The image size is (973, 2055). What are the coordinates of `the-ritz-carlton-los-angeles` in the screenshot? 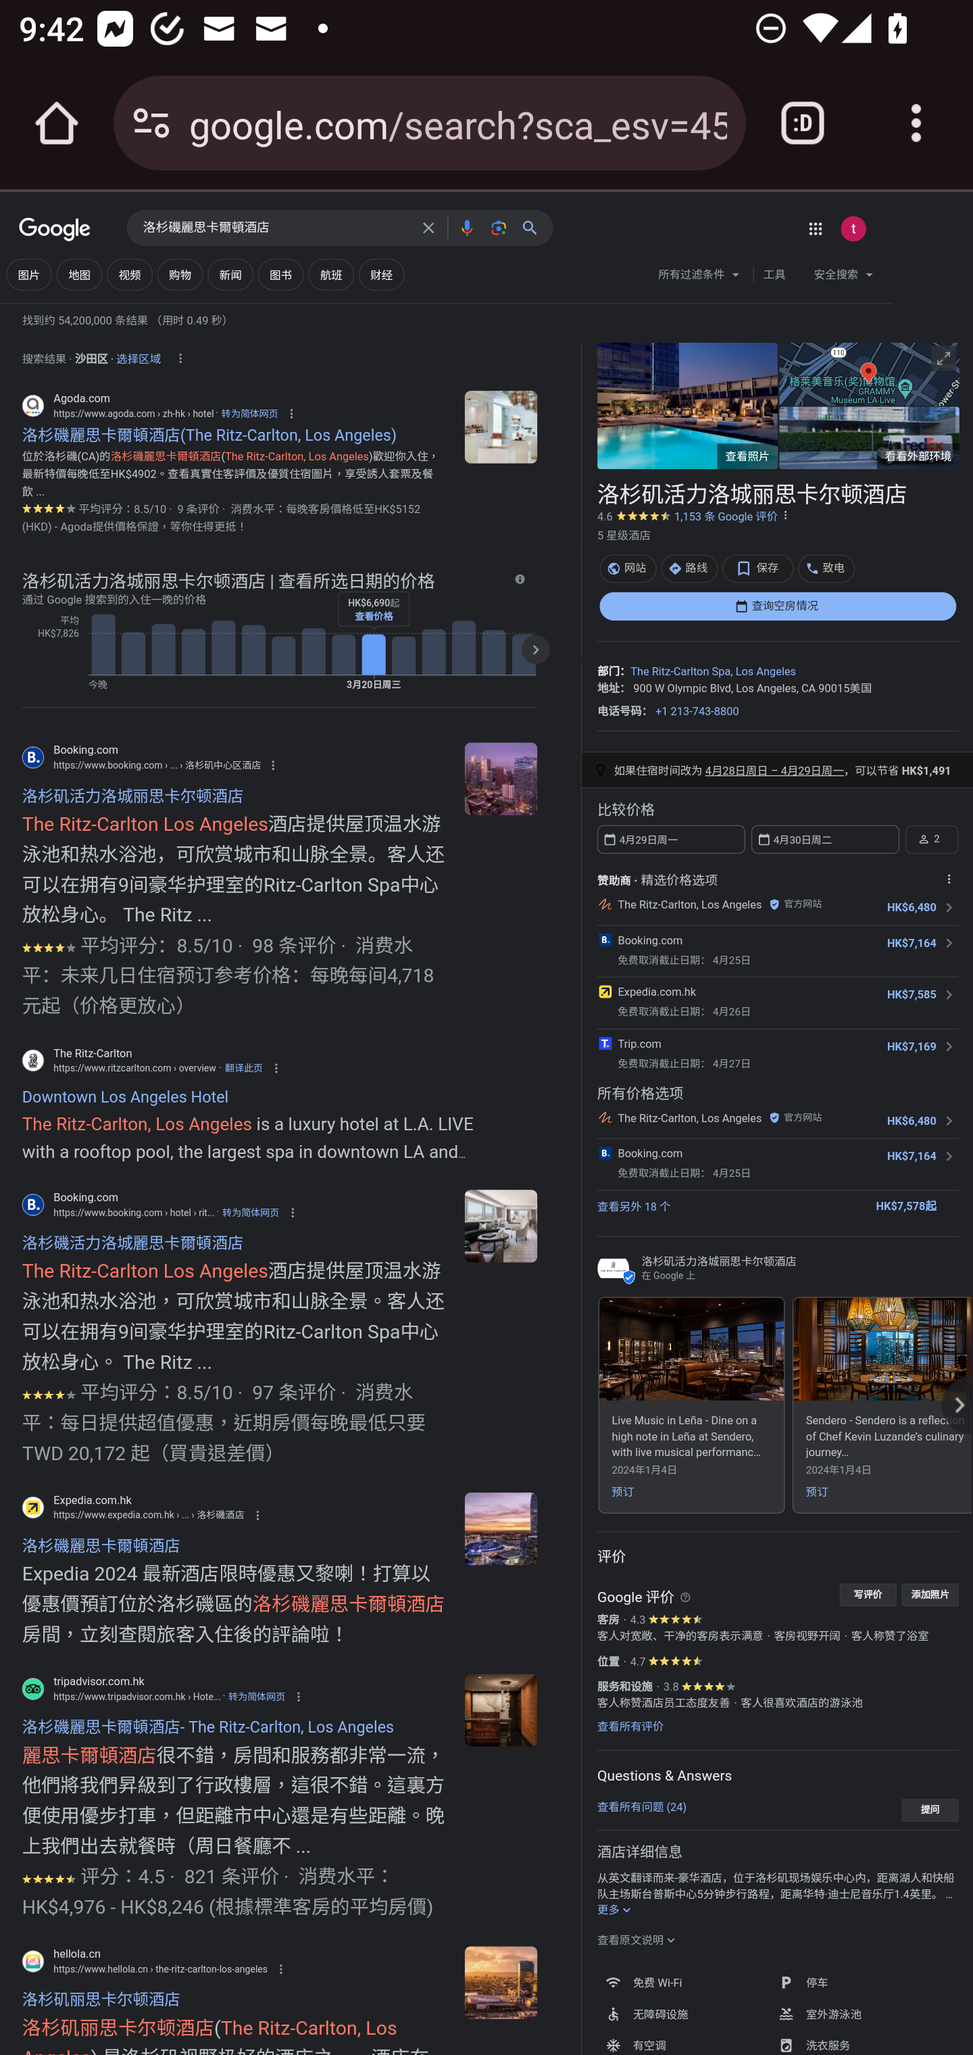 It's located at (500, 1983).